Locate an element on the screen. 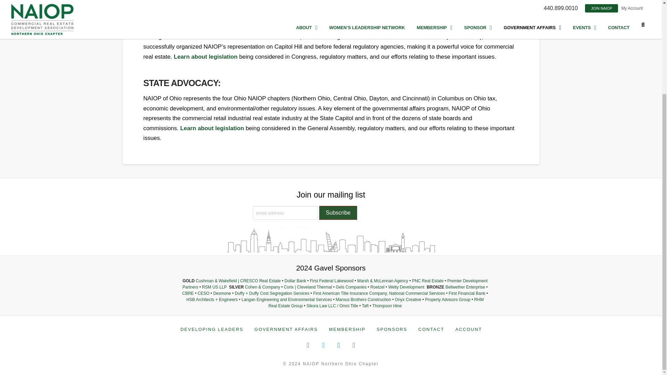  Learn about legislation is located at coordinates (212, 128).